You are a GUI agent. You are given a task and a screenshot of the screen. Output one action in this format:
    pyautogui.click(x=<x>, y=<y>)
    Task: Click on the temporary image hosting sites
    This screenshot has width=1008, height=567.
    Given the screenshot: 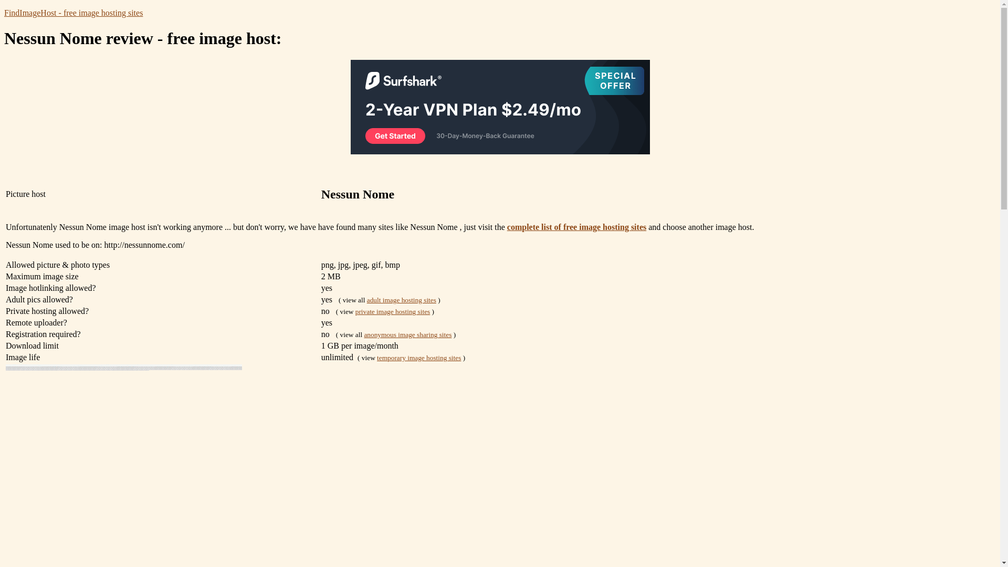 What is the action you would take?
    pyautogui.click(x=419, y=358)
    